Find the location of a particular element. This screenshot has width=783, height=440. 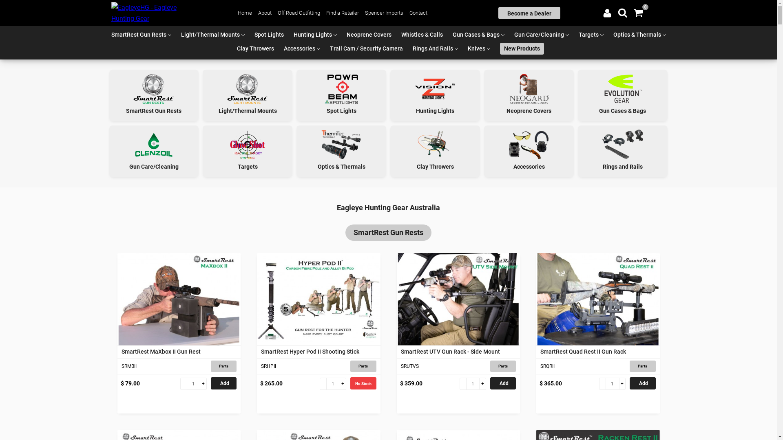

Home is located at coordinates (245, 13).